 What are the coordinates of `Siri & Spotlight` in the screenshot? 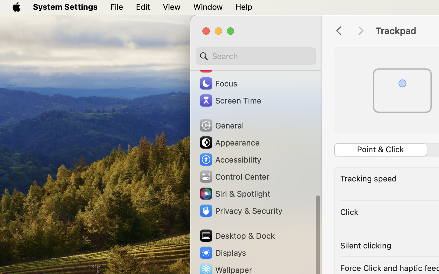 It's located at (234, 194).